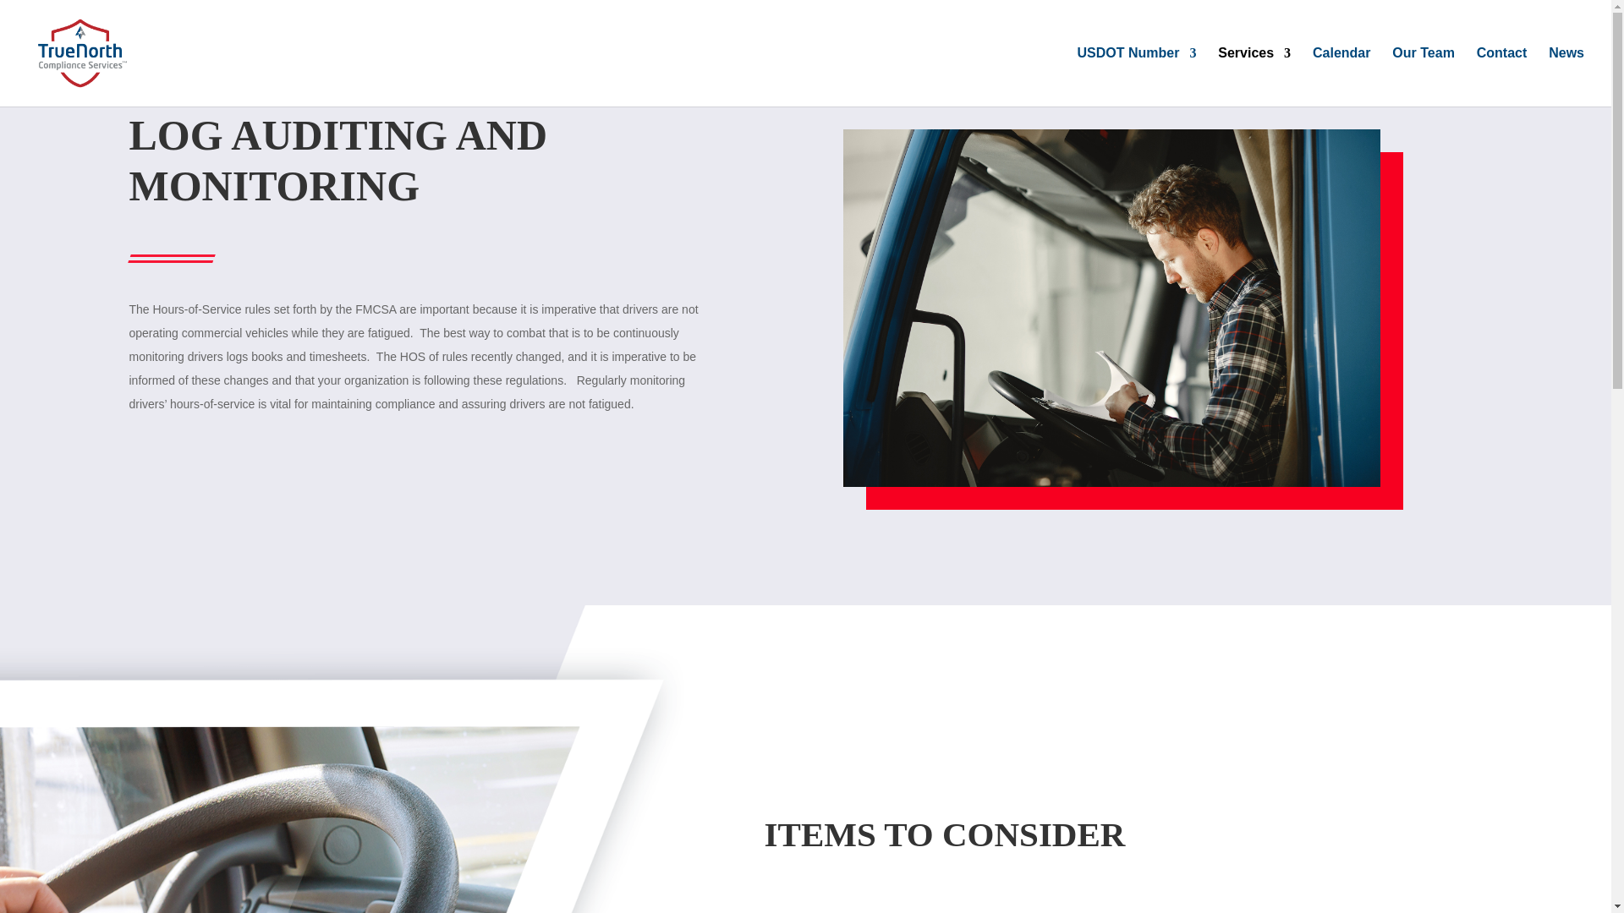  I want to click on Calendar, so click(1341, 77).